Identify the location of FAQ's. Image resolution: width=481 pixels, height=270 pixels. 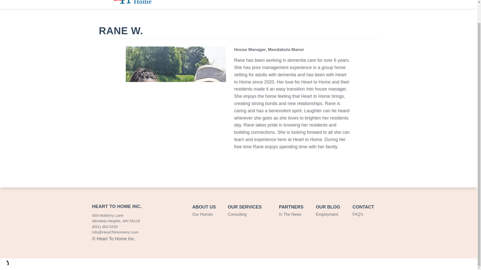
(358, 214).